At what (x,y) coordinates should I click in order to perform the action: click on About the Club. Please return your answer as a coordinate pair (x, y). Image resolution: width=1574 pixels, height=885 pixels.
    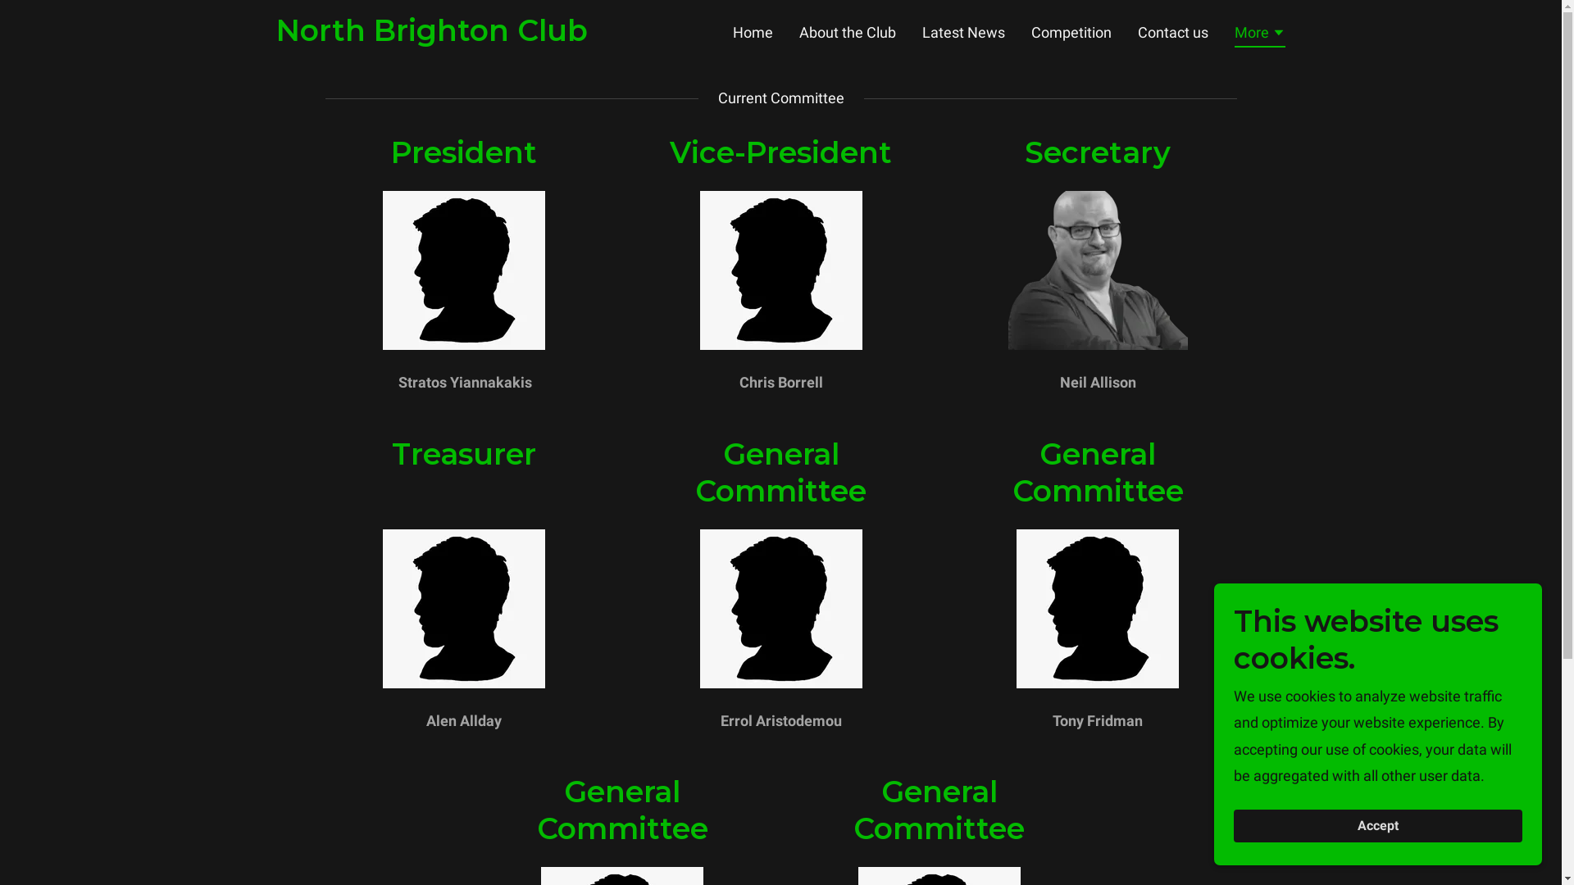
    Looking at the image, I should click on (848, 32).